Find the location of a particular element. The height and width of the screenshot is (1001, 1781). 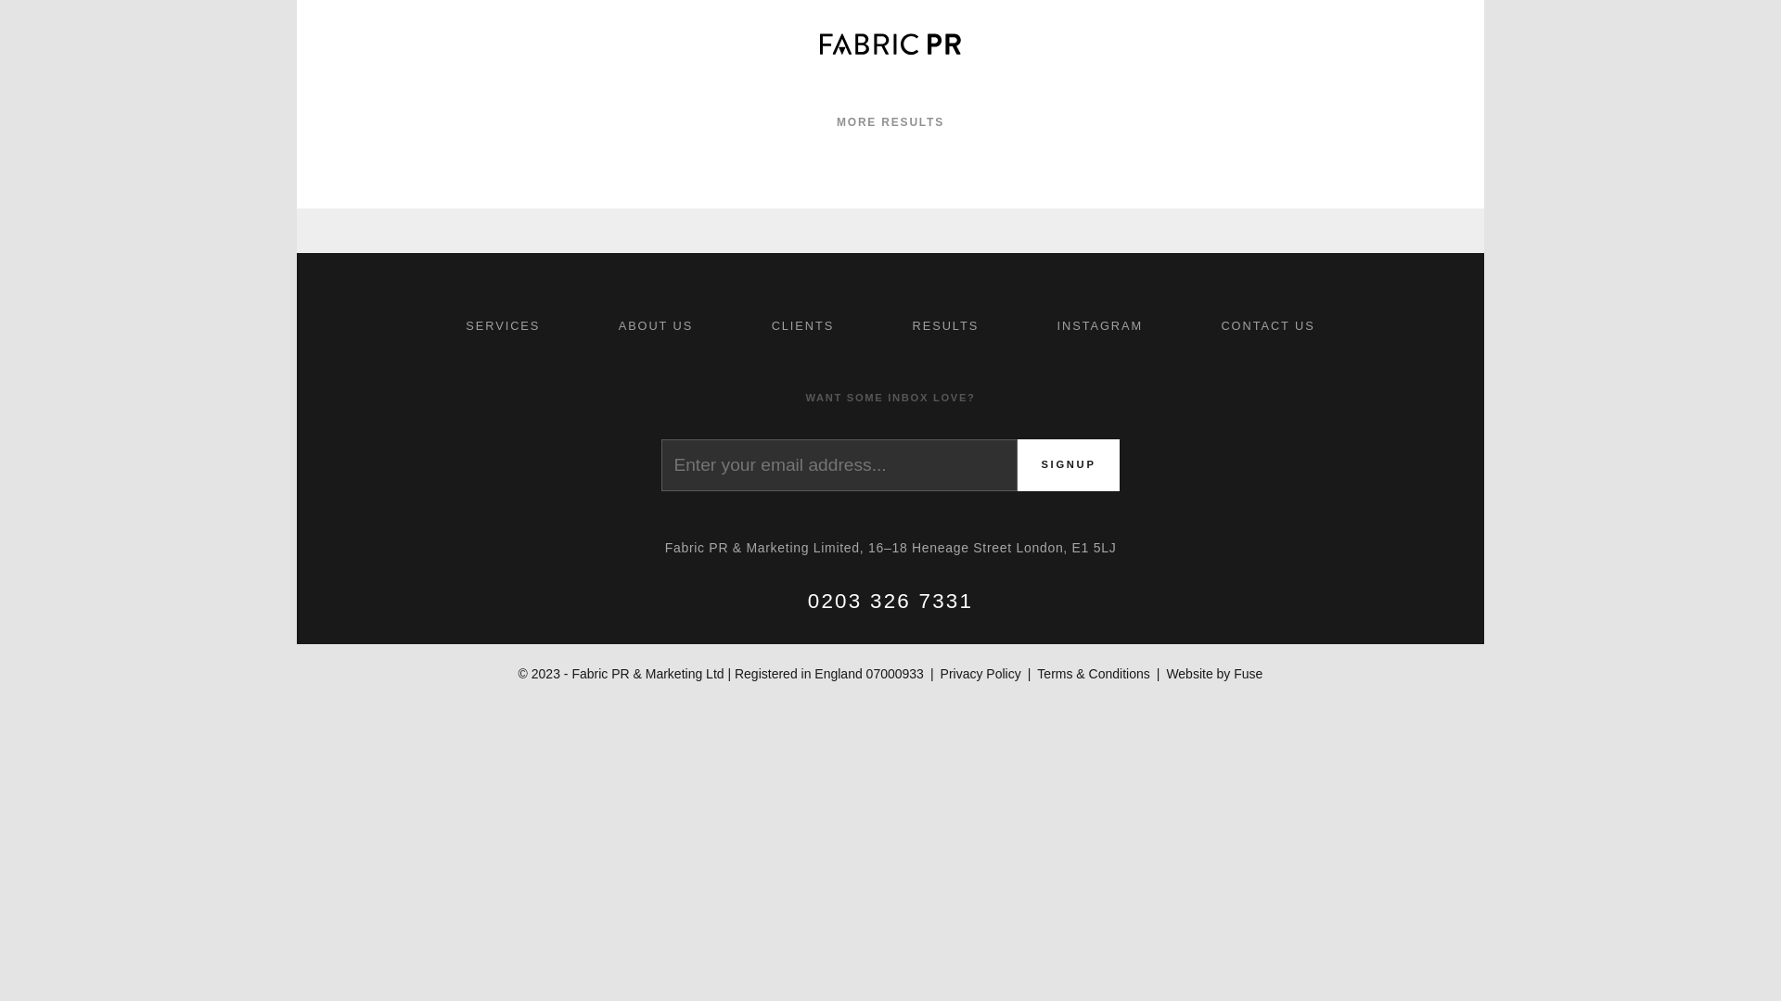

SERVICES is located at coordinates (148, 239).